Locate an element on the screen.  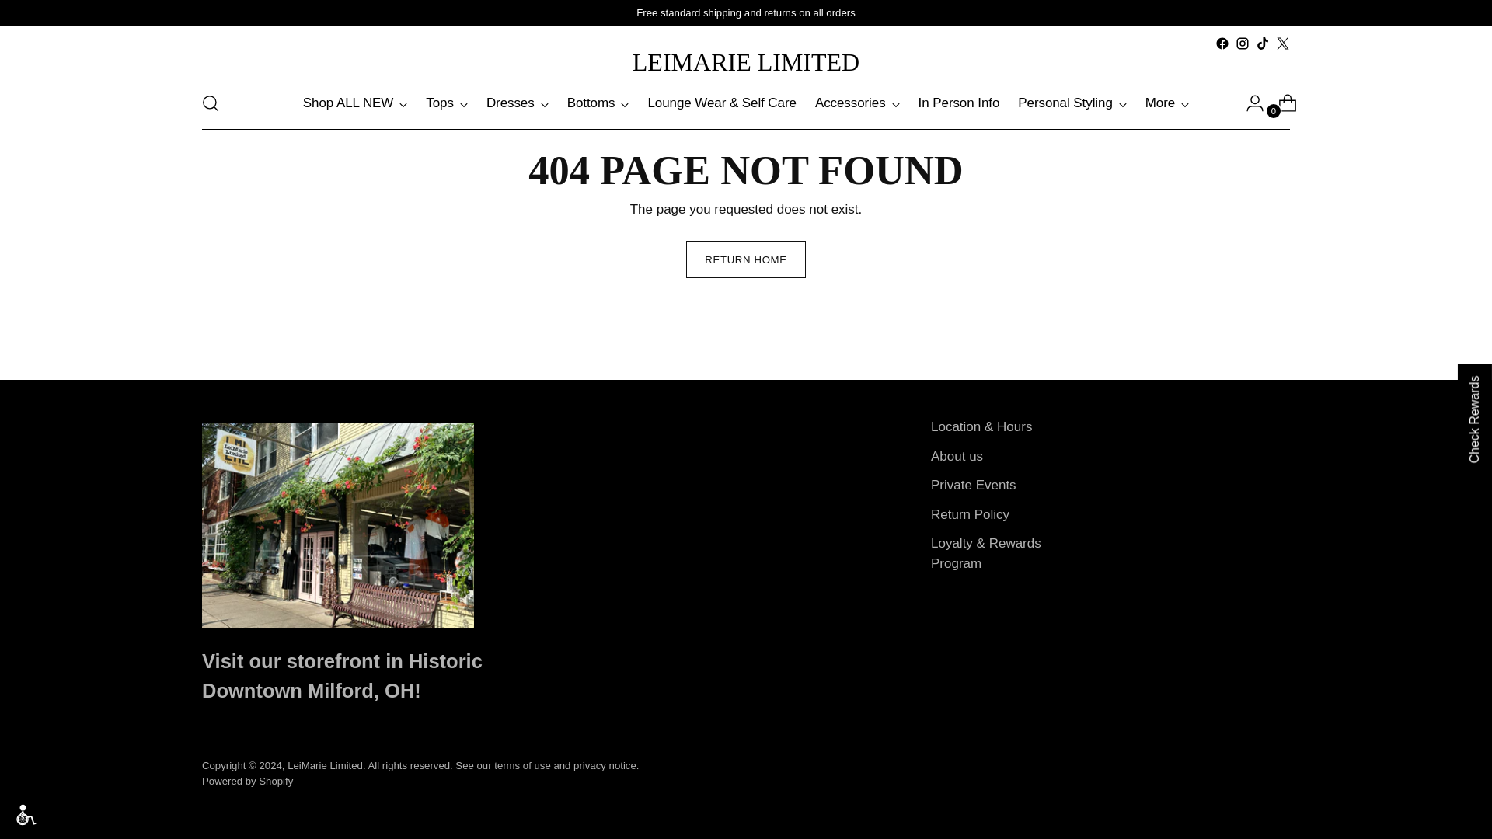
Tops is located at coordinates (446, 103).